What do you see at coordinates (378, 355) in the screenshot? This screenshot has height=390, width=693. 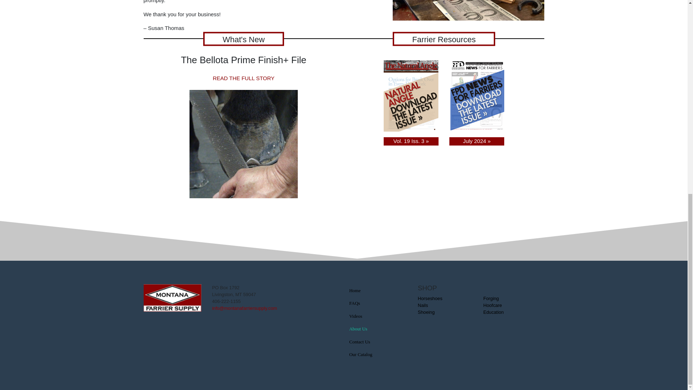 I see `Our Catalog` at bounding box center [378, 355].